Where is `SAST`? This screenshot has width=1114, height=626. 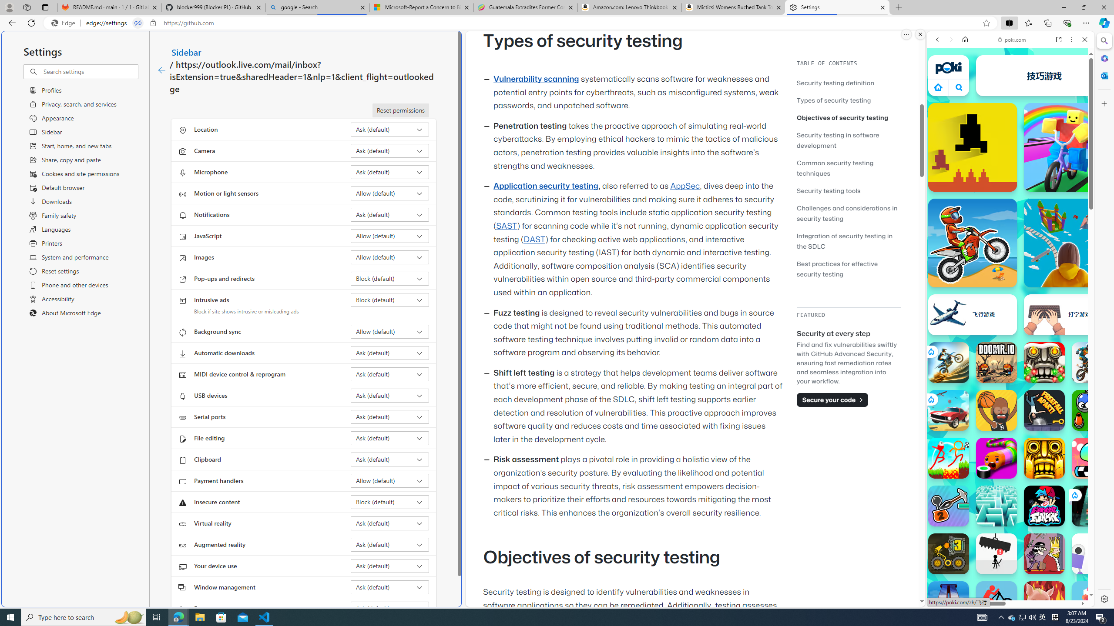 SAST is located at coordinates (506, 226).